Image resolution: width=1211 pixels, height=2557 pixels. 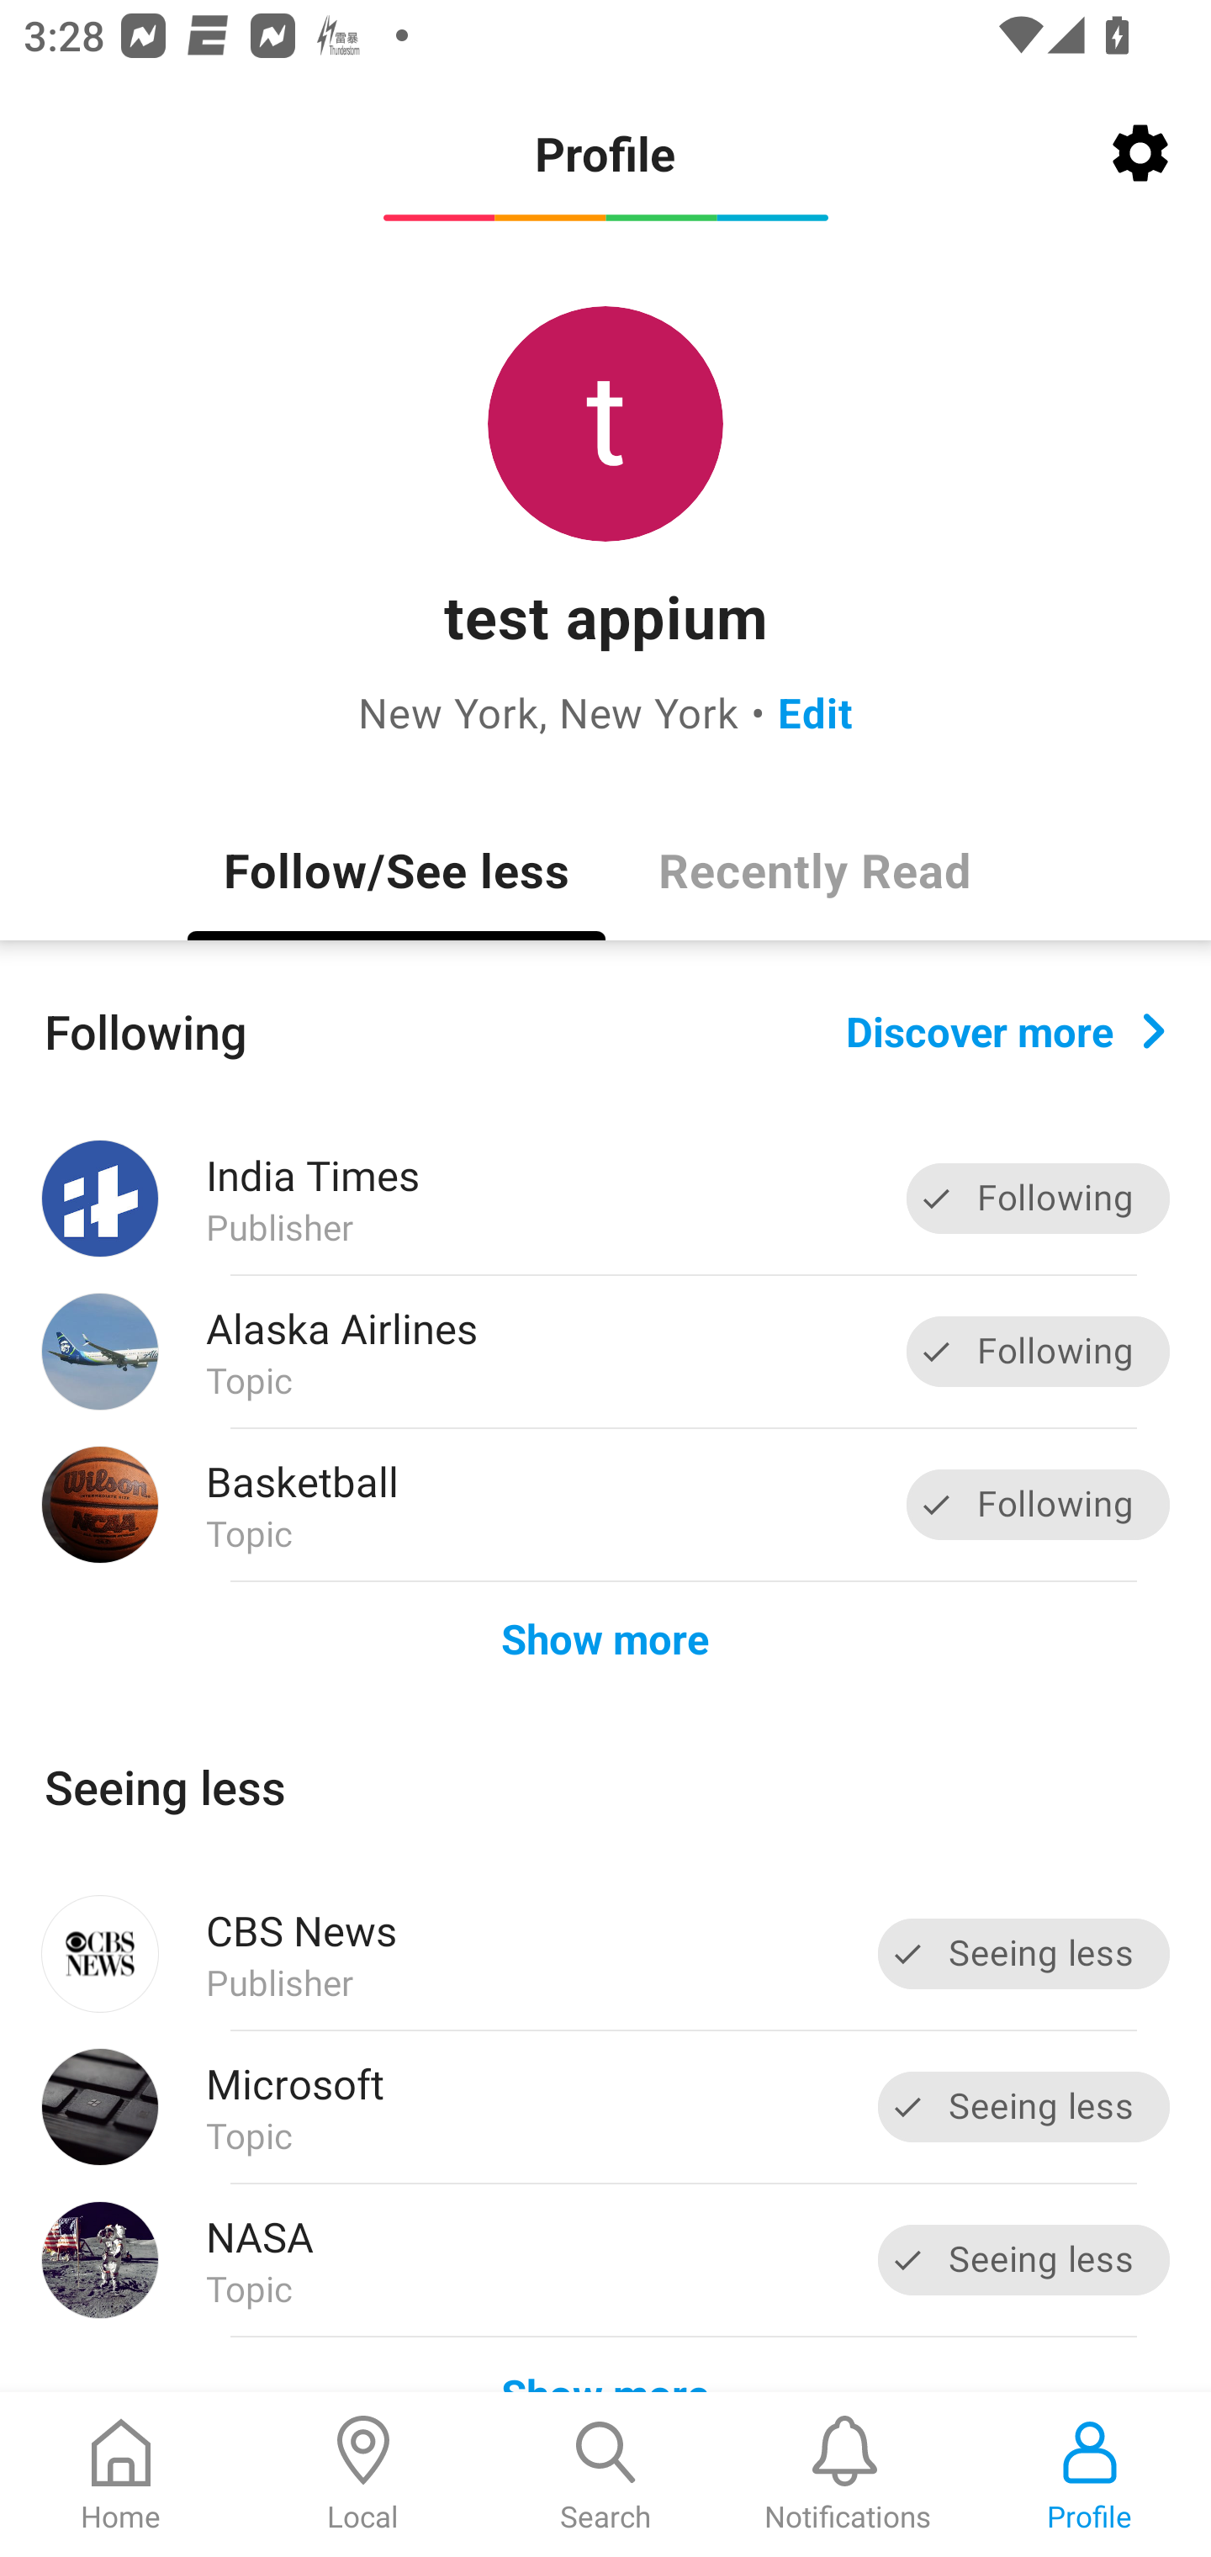 I want to click on Notifications, so click(x=848, y=2475).